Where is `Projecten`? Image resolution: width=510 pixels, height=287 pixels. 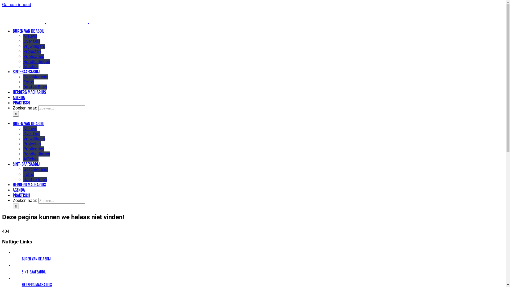
Projecten is located at coordinates (32, 52).